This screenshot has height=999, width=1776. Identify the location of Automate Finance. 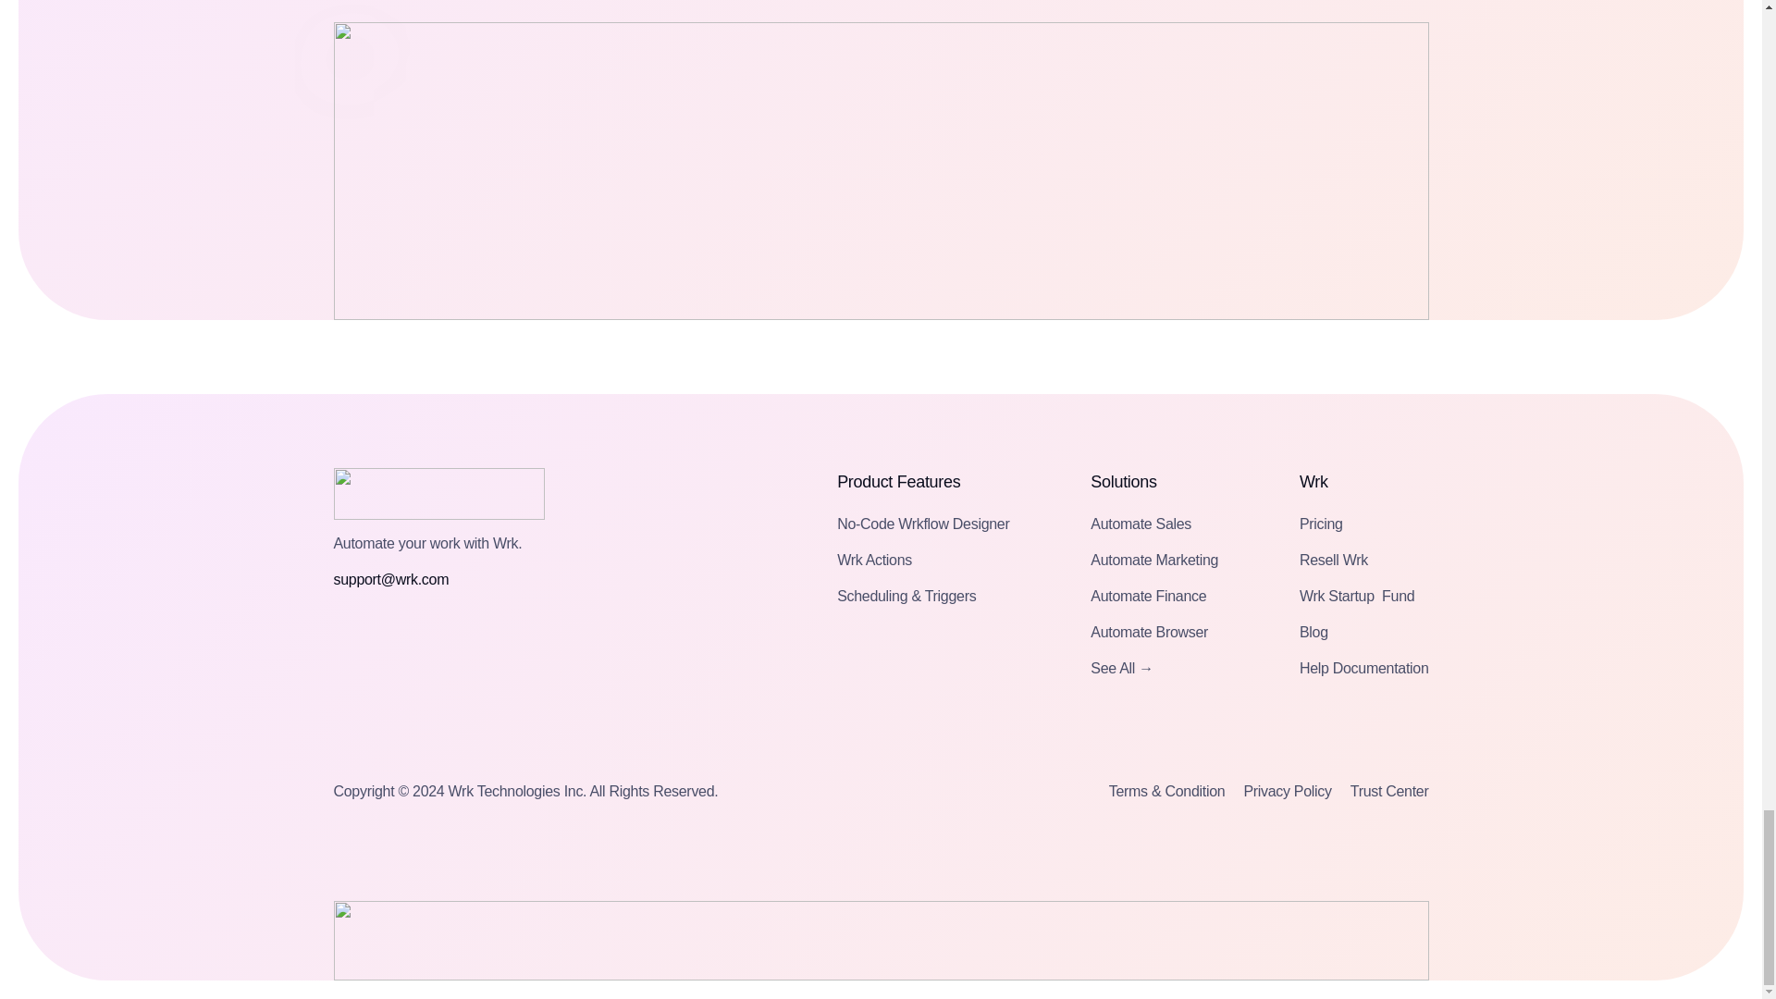
(1147, 596).